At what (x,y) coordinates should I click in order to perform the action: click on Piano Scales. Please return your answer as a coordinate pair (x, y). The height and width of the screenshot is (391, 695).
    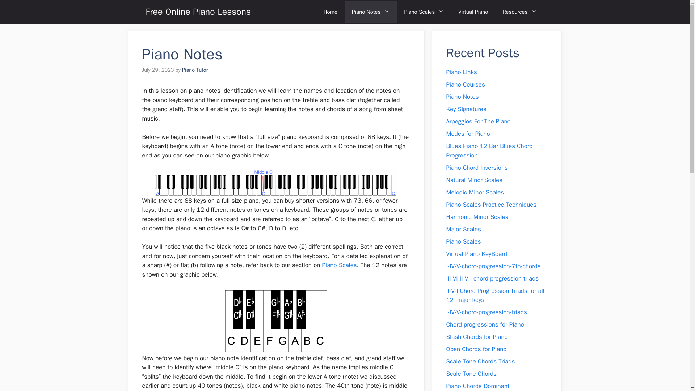
    Looking at the image, I should click on (340, 265).